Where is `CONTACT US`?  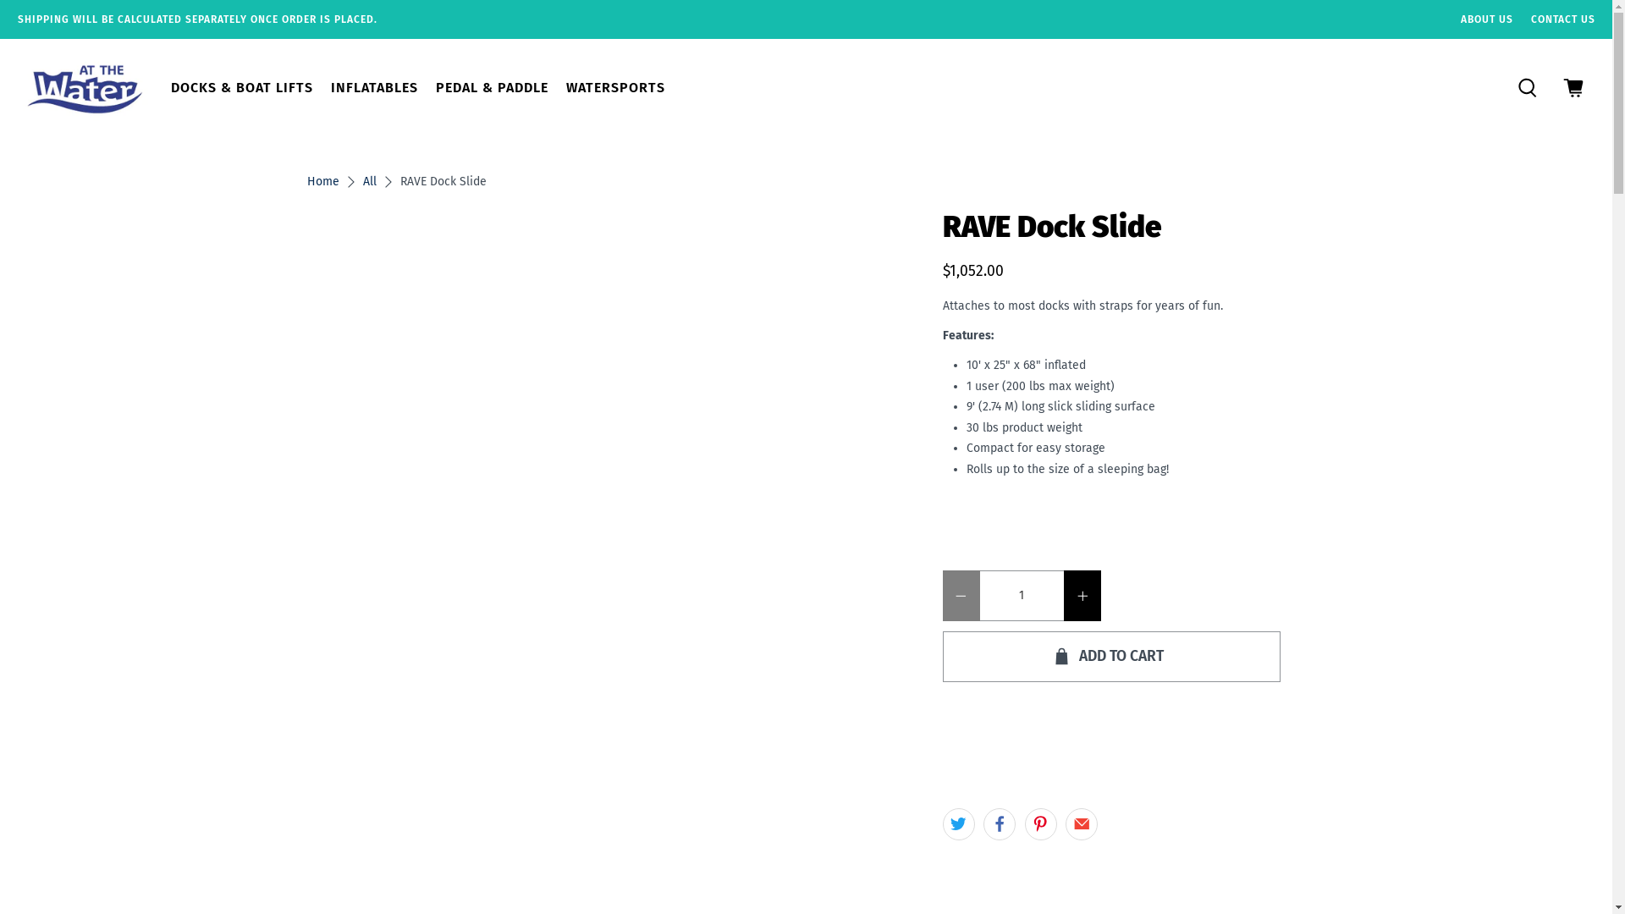
CONTACT US is located at coordinates (1562, 19).